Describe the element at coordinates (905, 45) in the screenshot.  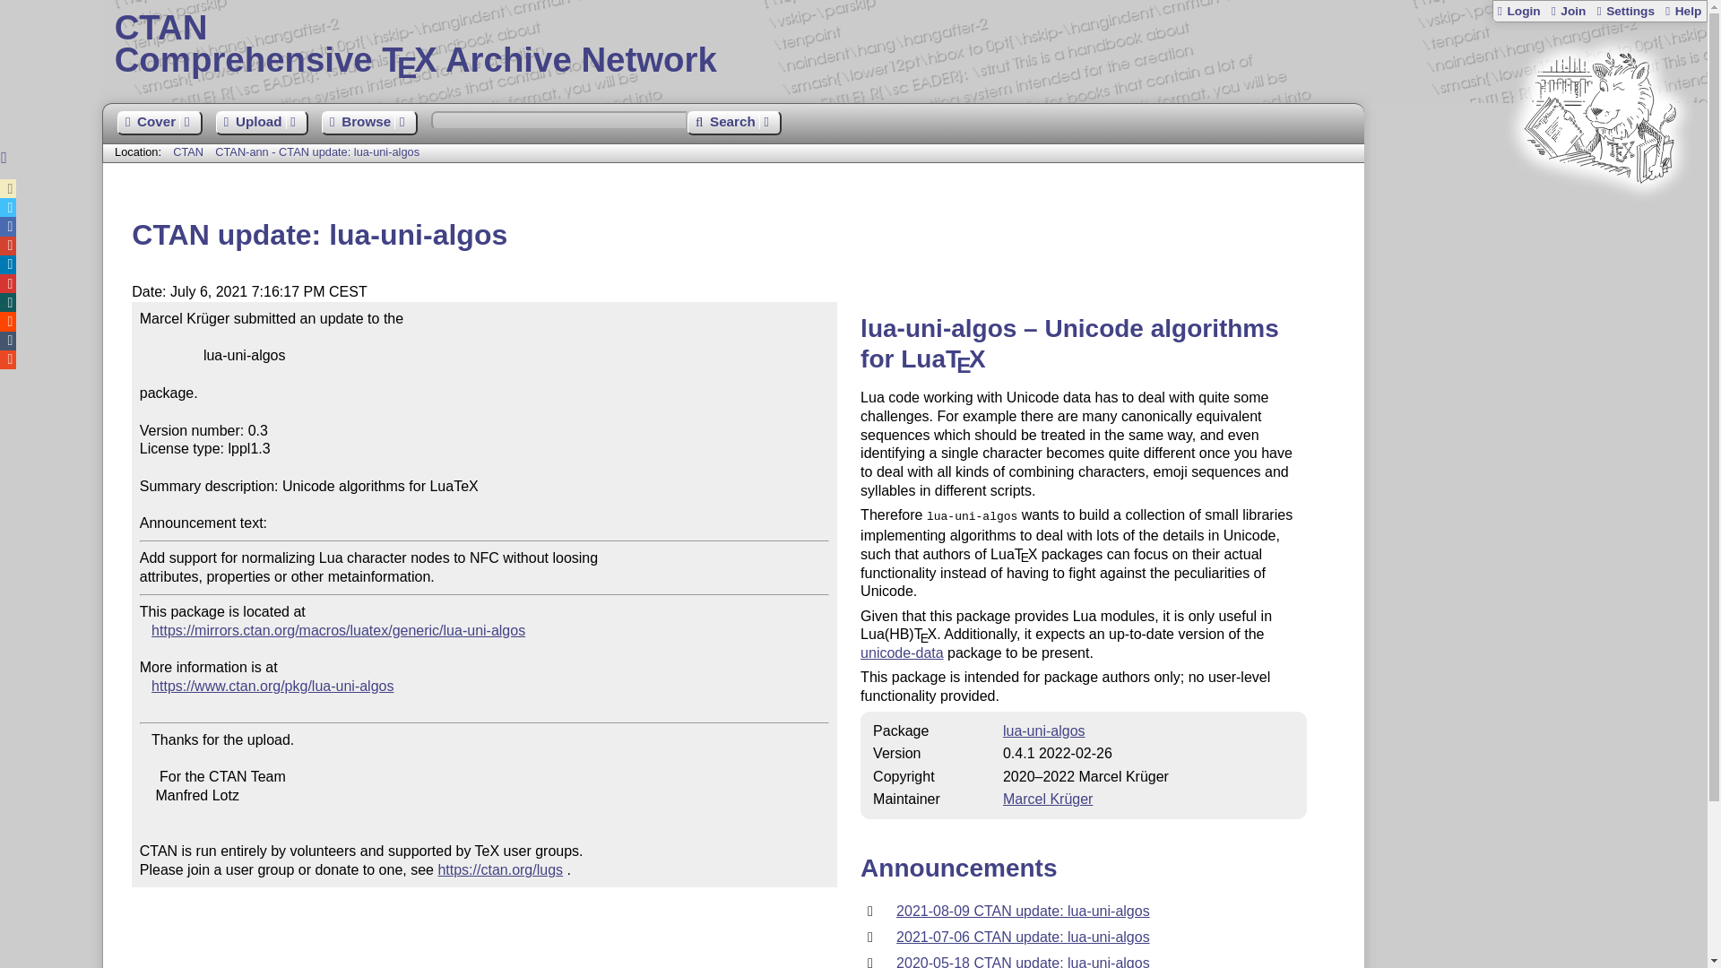
I see `Register a new personal account on this site` at that location.